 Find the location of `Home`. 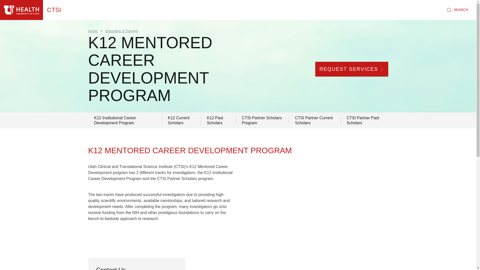

Home is located at coordinates (21, 10).